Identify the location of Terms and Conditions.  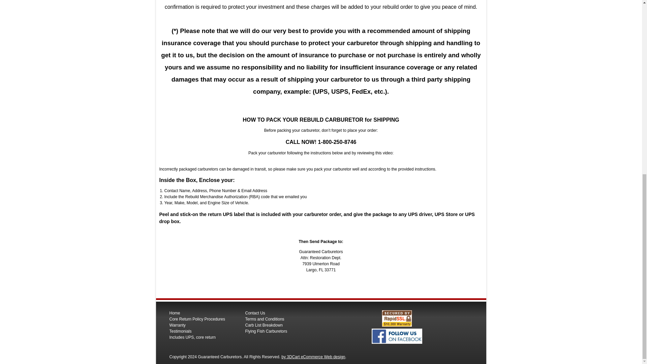
(265, 319).